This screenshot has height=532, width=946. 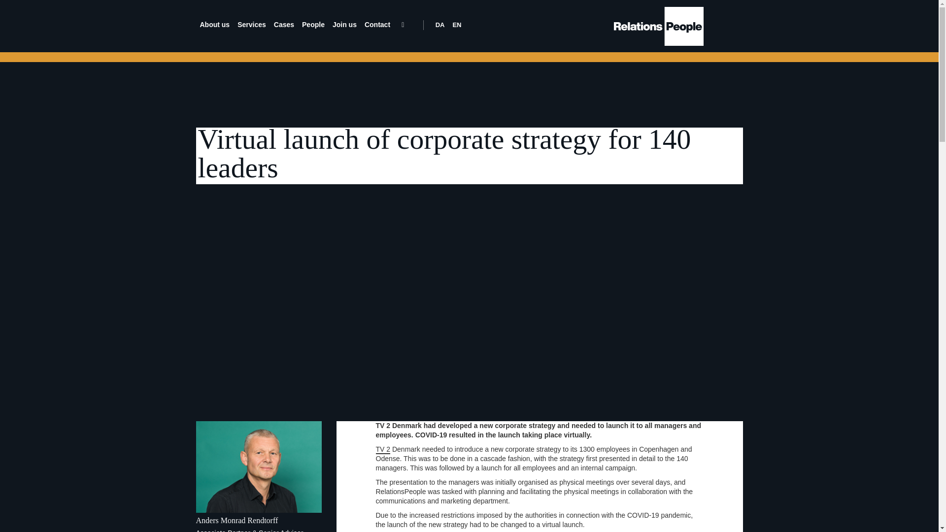 What do you see at coordinates (457, 25) in the screenshot?
I see `English` at bounding box center [457, 25].